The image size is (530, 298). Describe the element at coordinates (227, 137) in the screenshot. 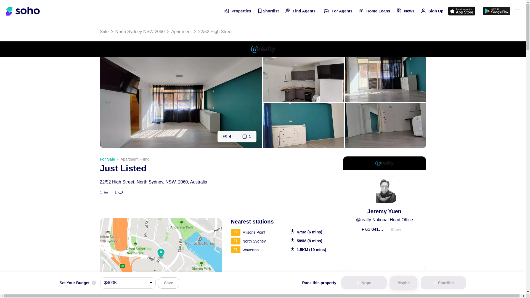

I see `6` at that location.